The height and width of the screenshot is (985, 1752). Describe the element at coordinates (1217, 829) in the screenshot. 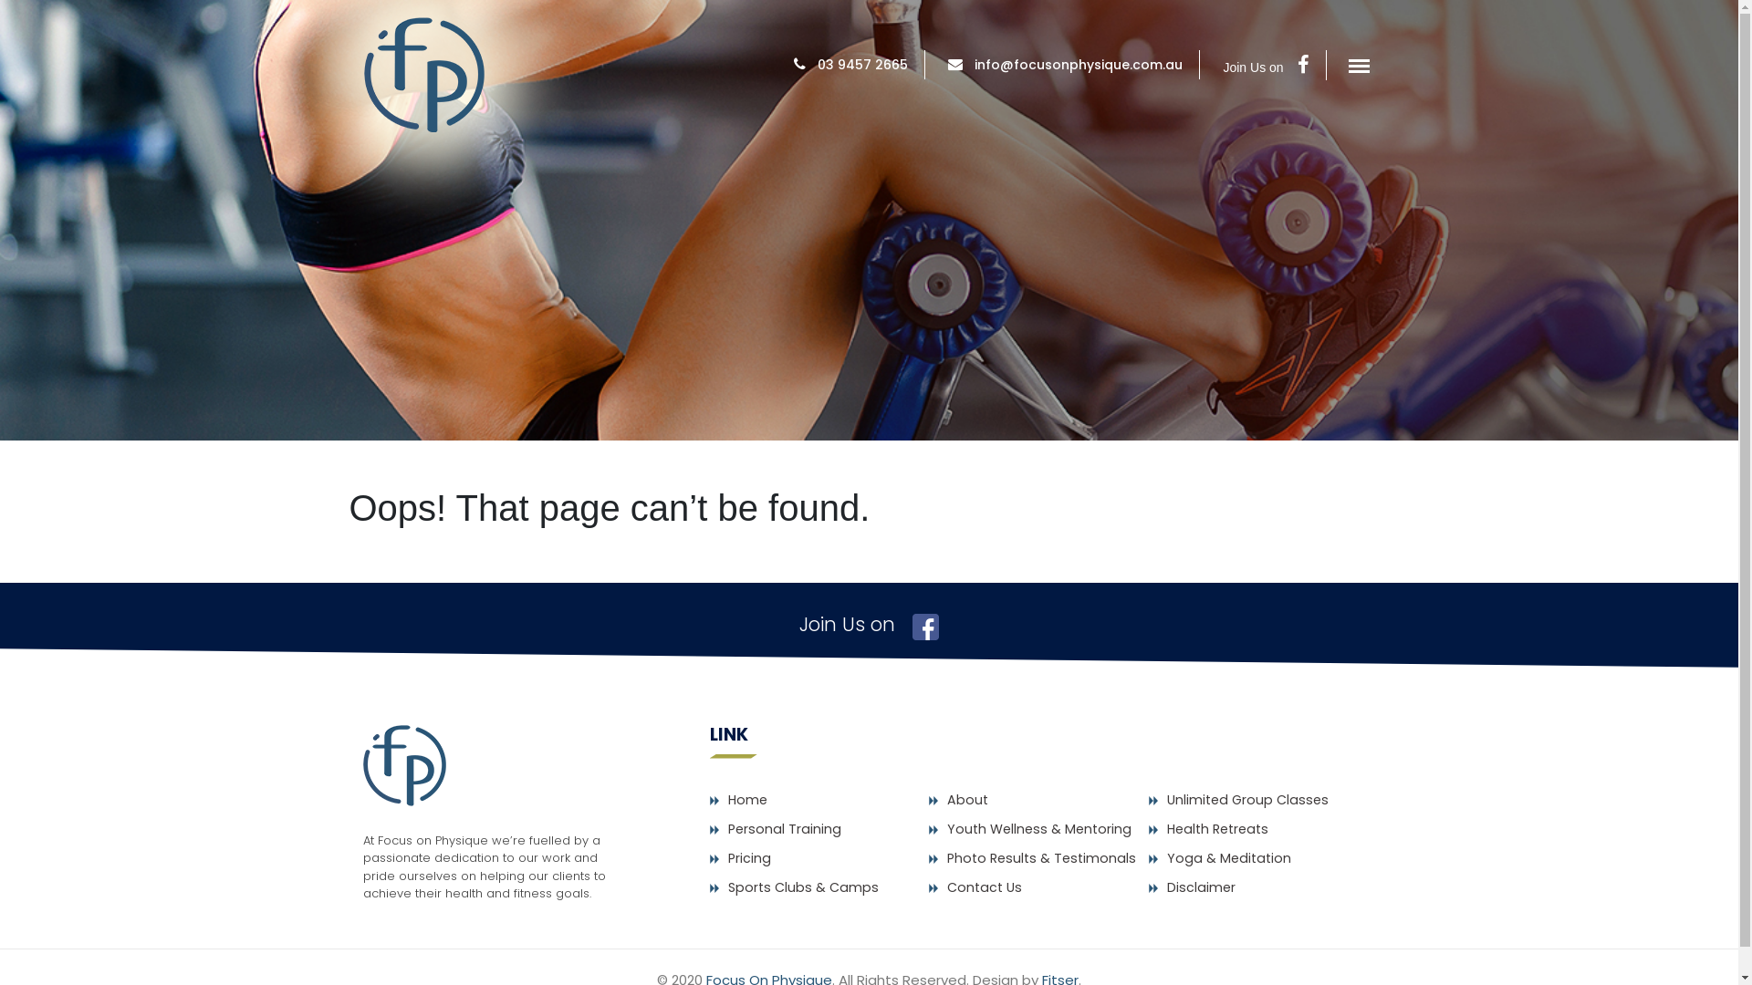

I see `Health Retreats` at that location.